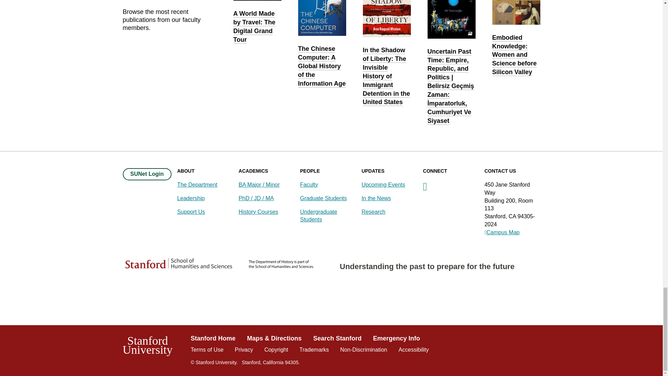  Describe the element at coordinates (314, 350) in the screenshot. I see `Ownership and use of Stanford trademarks and images` at that location.